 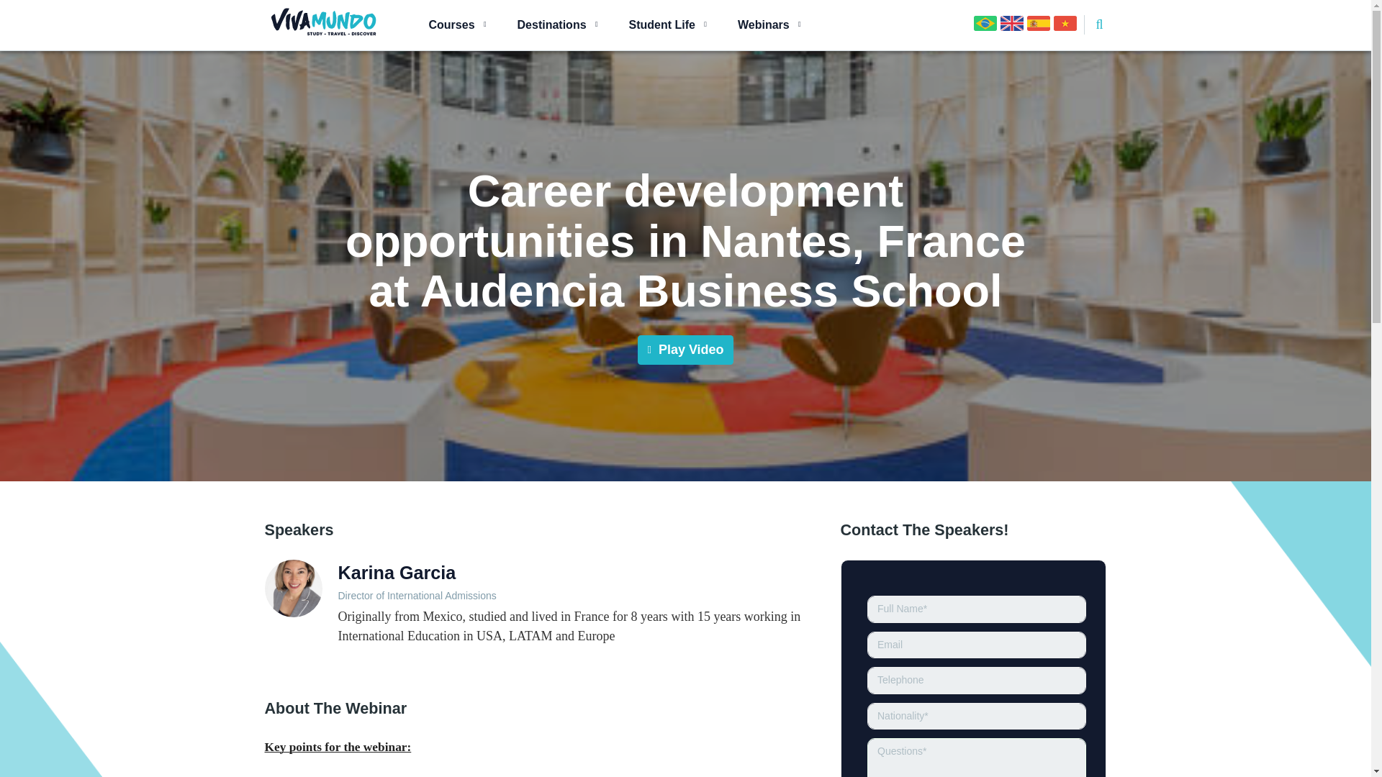 What do you see at coordinates (548, 24) in the screenshot?
I see `Destinations` at bounding box center [548, 24].